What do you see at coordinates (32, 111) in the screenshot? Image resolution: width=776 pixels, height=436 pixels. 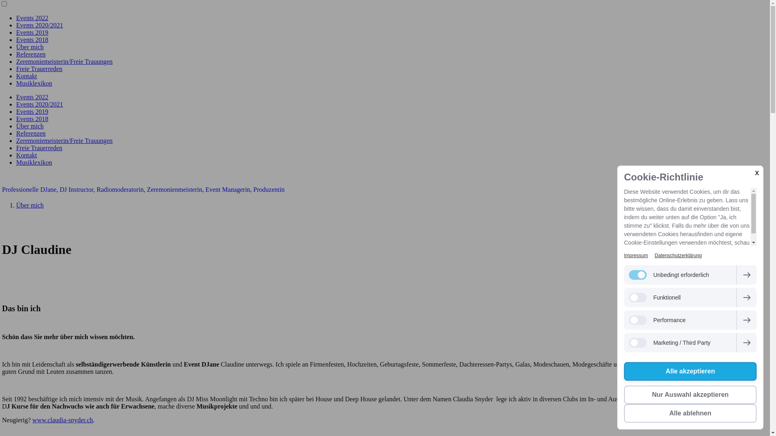 I see `Events 2019` at bounding box center [32, 111].